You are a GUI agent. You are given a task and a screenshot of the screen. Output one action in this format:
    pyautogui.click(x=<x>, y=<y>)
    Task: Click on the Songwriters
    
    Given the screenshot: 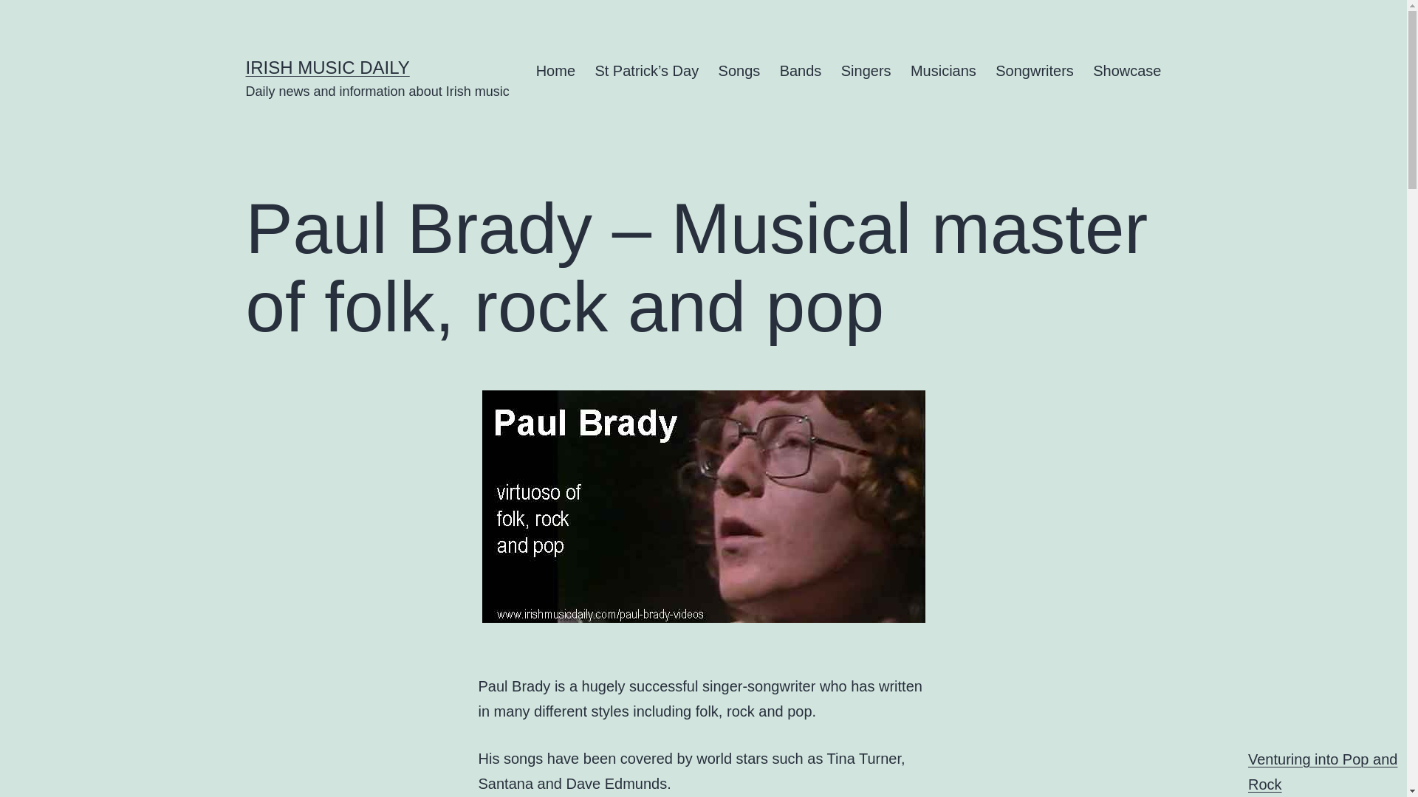 What is the action you would take?
    pyautogui.click(x=1034, y=71)
    